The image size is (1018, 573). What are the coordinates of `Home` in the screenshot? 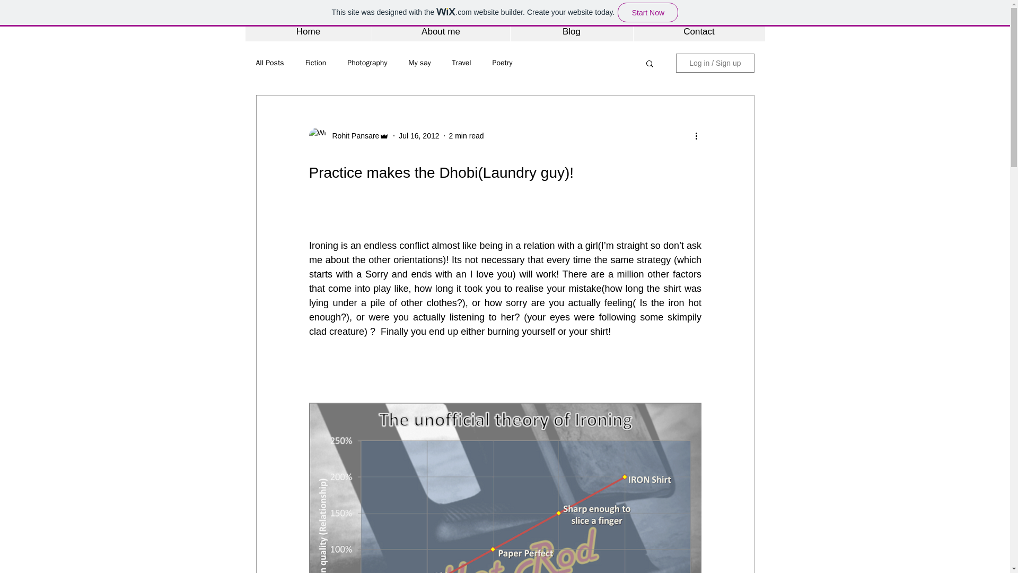 It's located at (308, 32).